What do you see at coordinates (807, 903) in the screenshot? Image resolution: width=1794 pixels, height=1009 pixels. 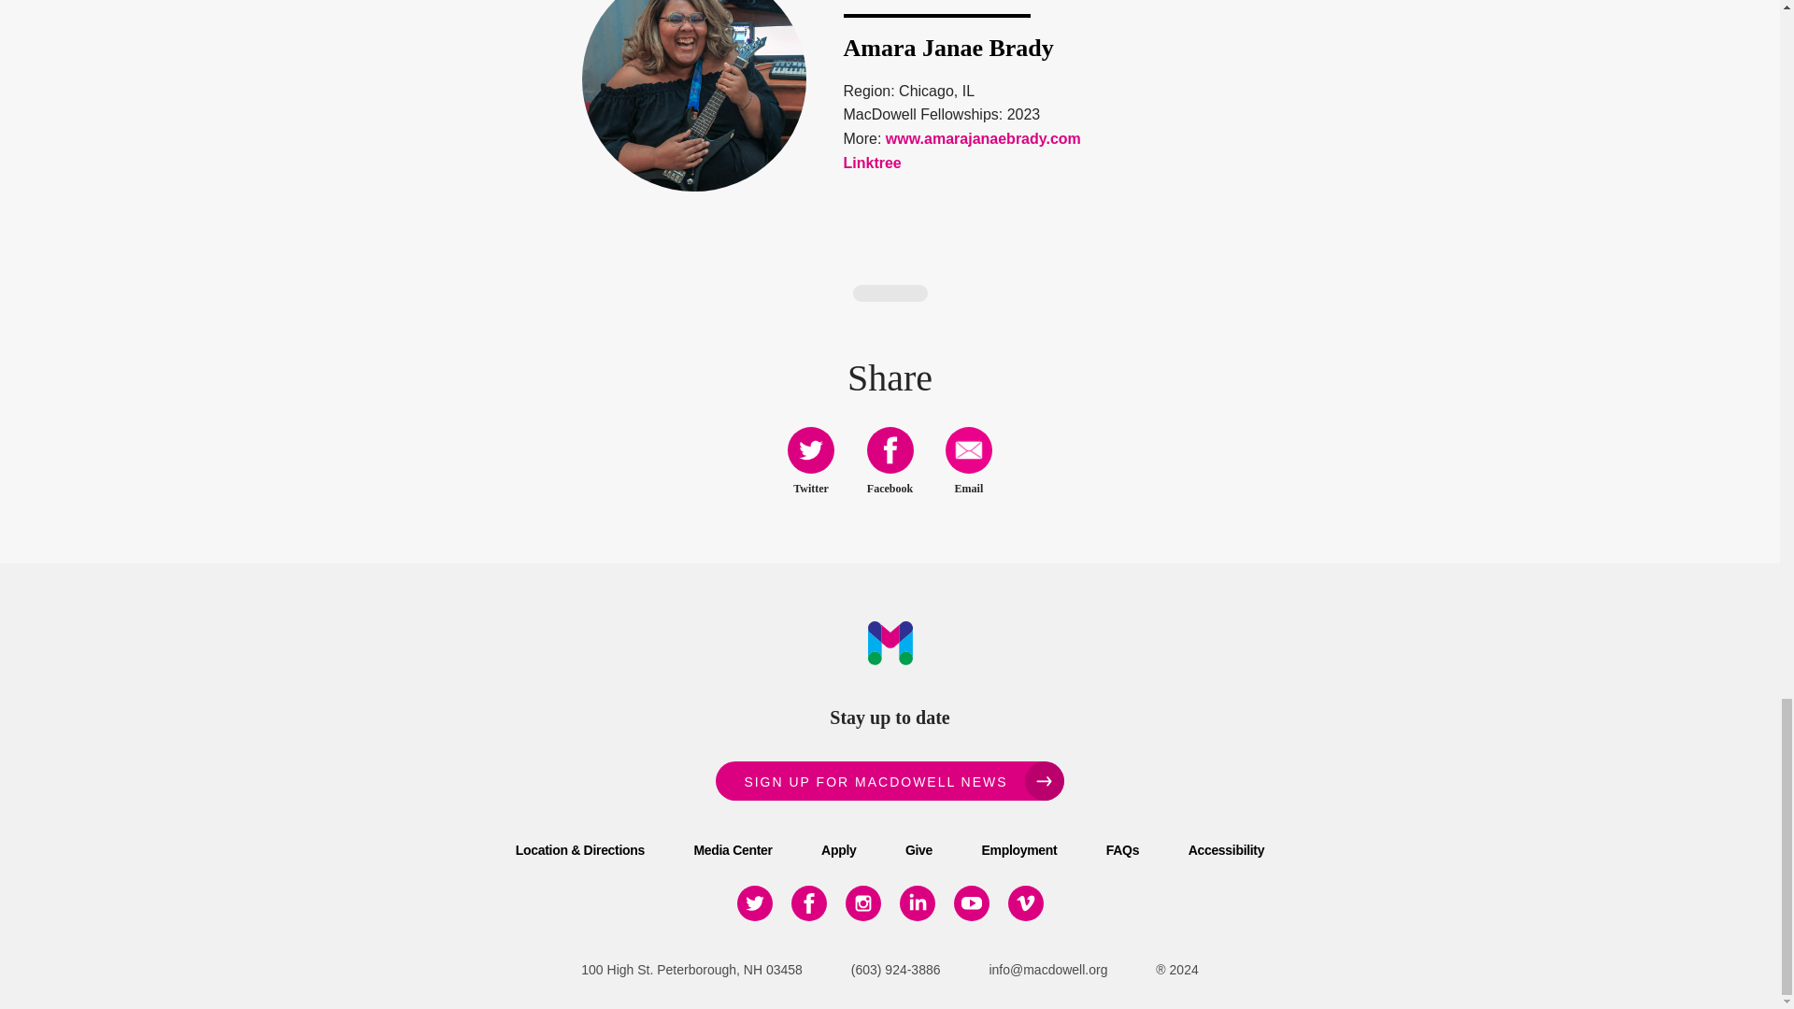 I see `View us on Facebook` at bounding box center [807, 903].